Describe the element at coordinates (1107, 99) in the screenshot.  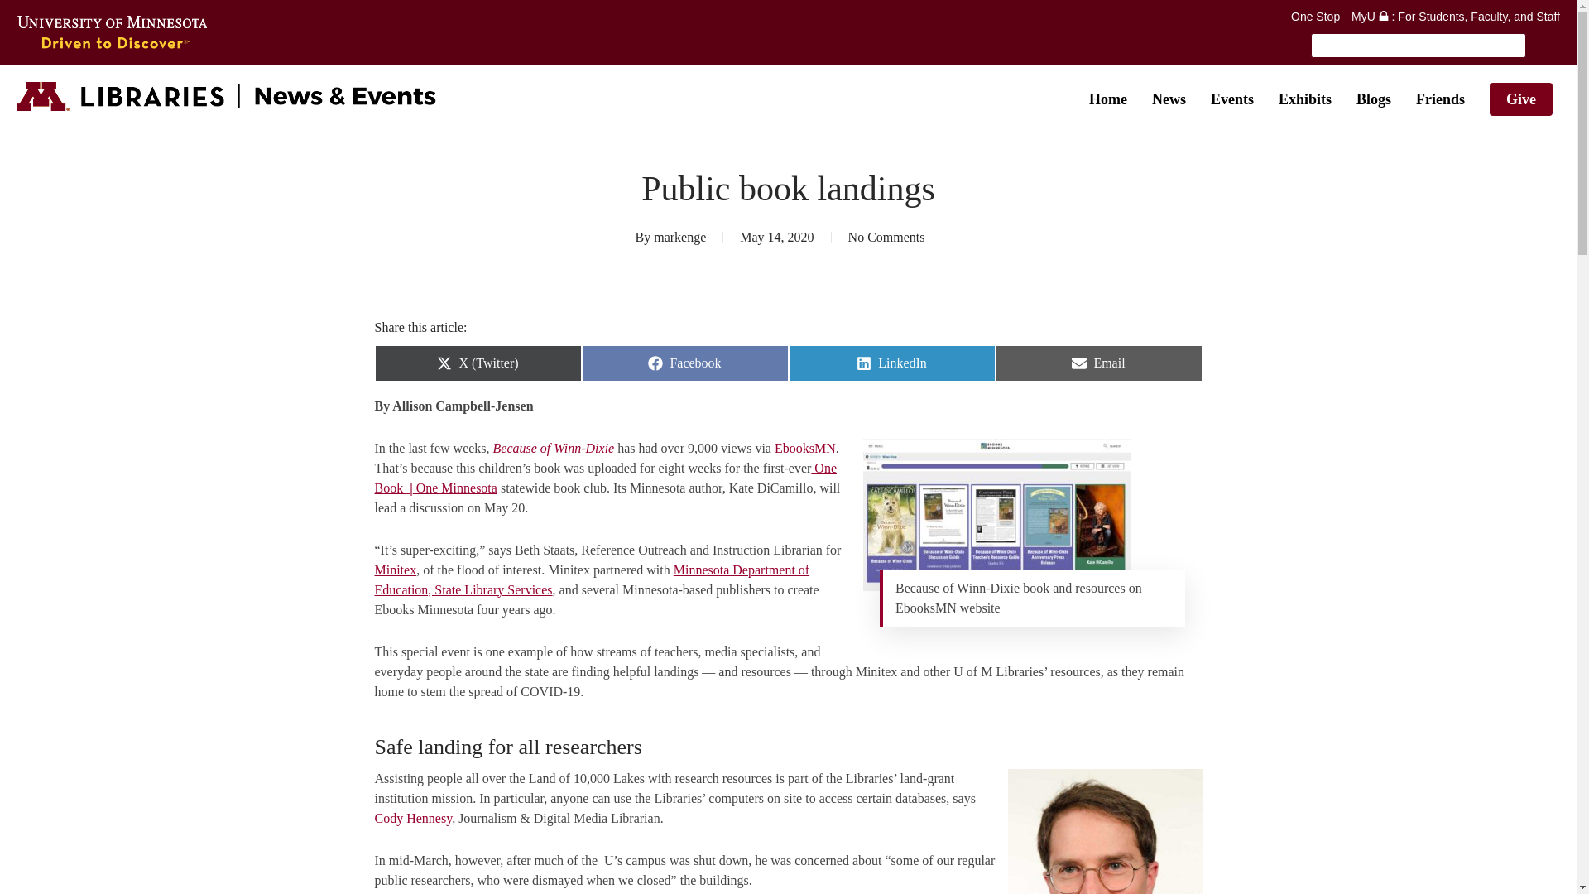
I see `Home` at that location.